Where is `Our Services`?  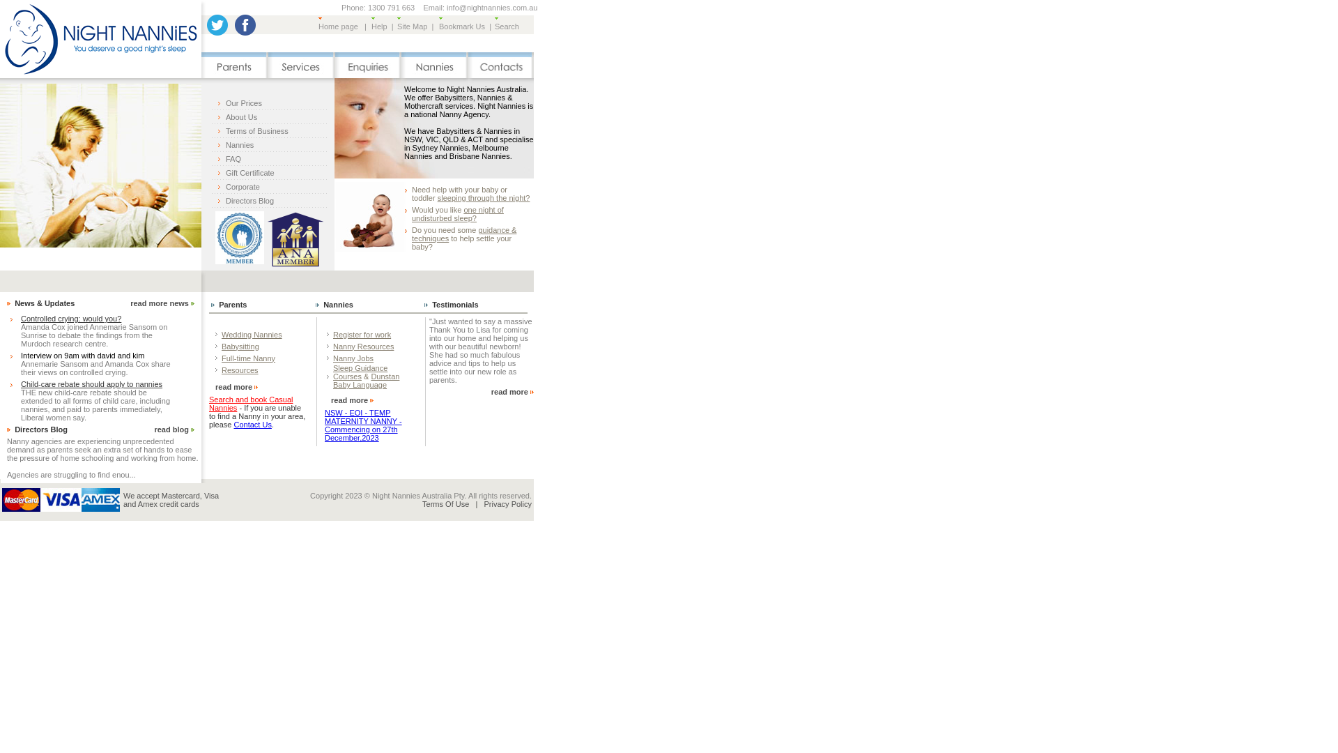
Our Services is located at coordinates (302, 75).